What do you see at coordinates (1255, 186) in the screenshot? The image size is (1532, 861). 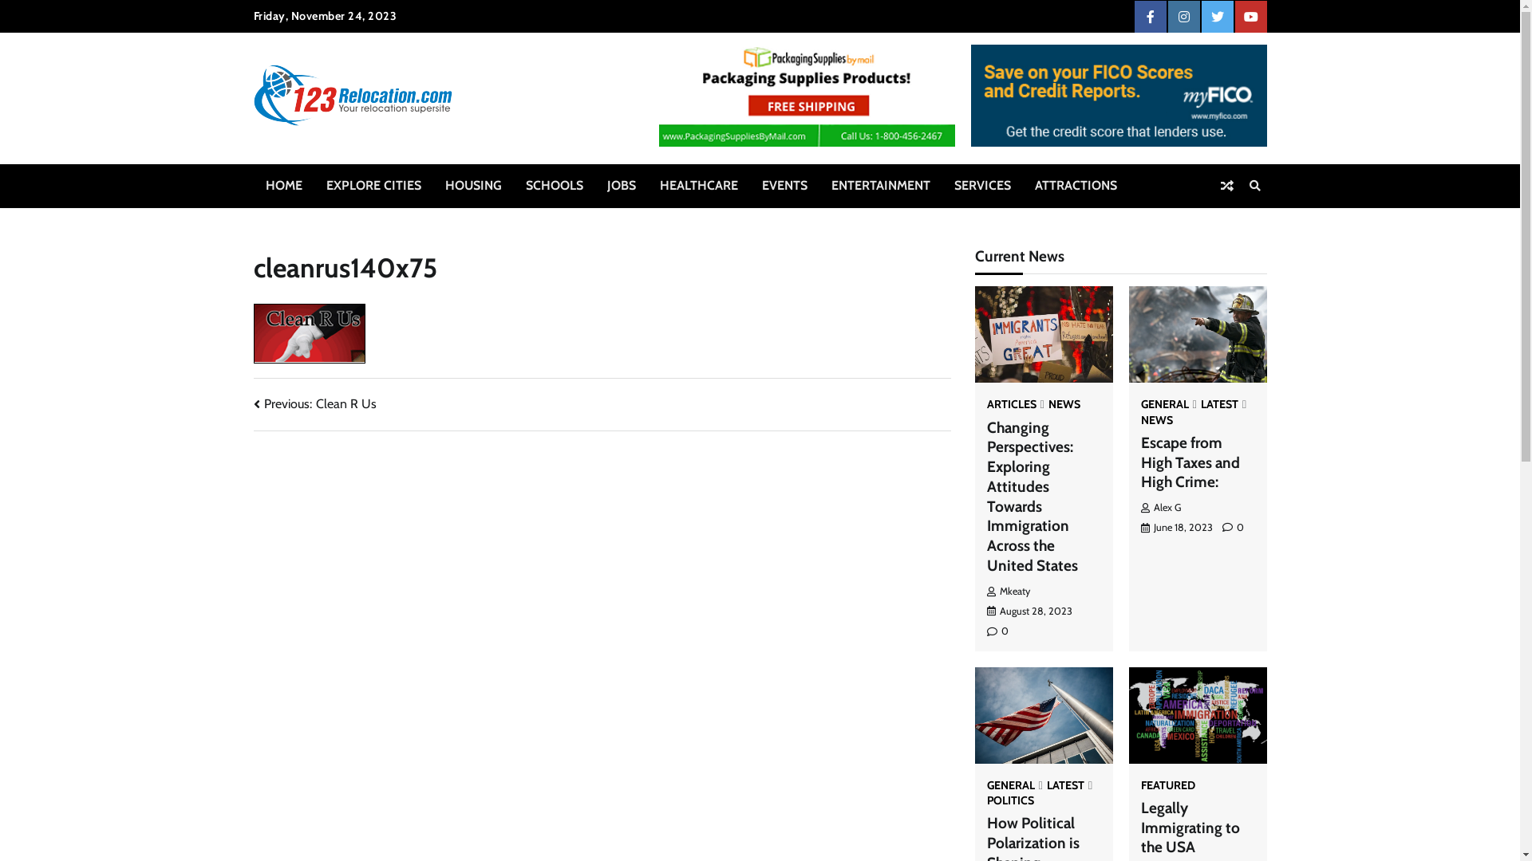 I see `Search` at bounding box center [1255, 186].